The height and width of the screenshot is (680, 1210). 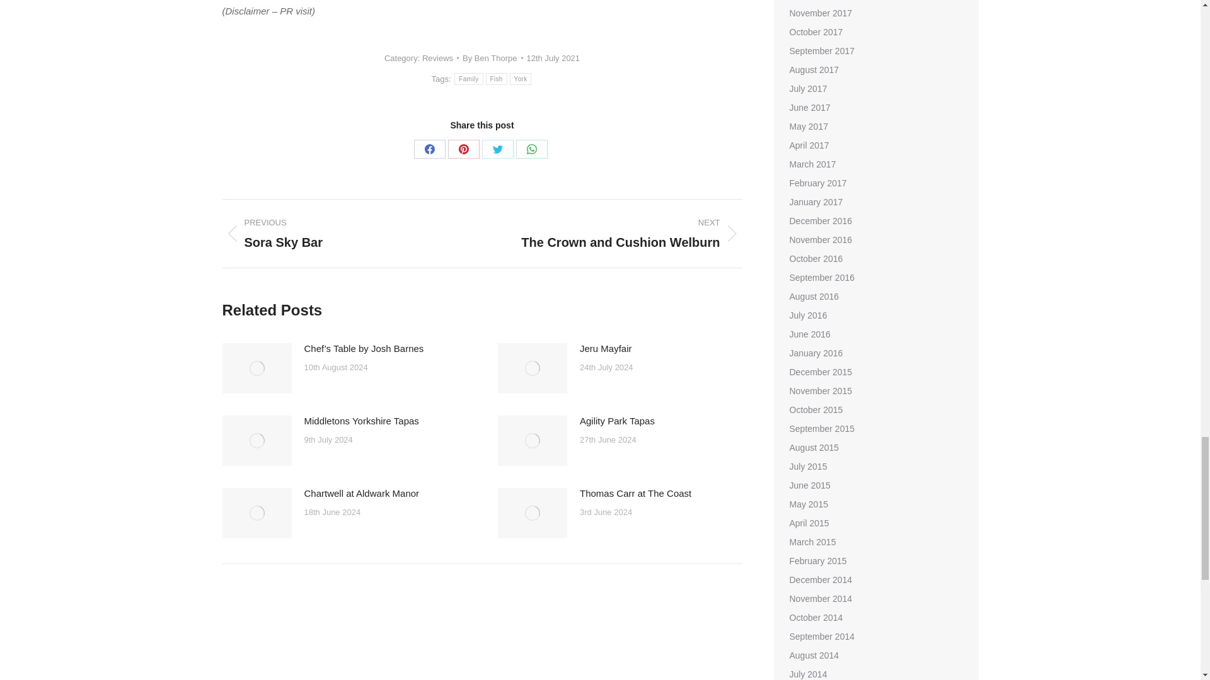 What do you see at coordinates (553, 58) in the screenshot?
I see `12th July 2021` at bounding box center [553, 58].